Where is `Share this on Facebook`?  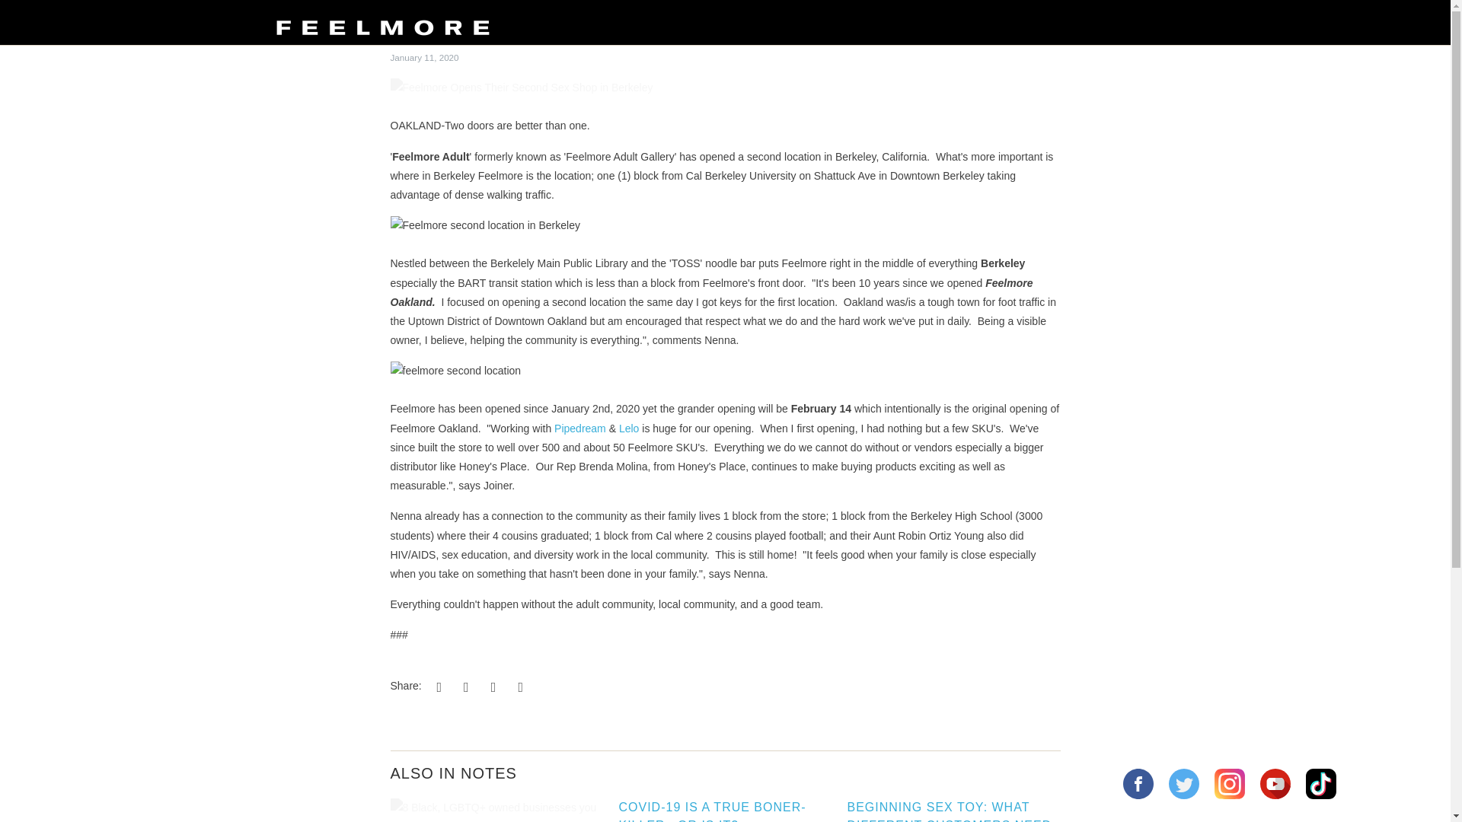 Share this on Facebook is located at coordinates (464, 687).